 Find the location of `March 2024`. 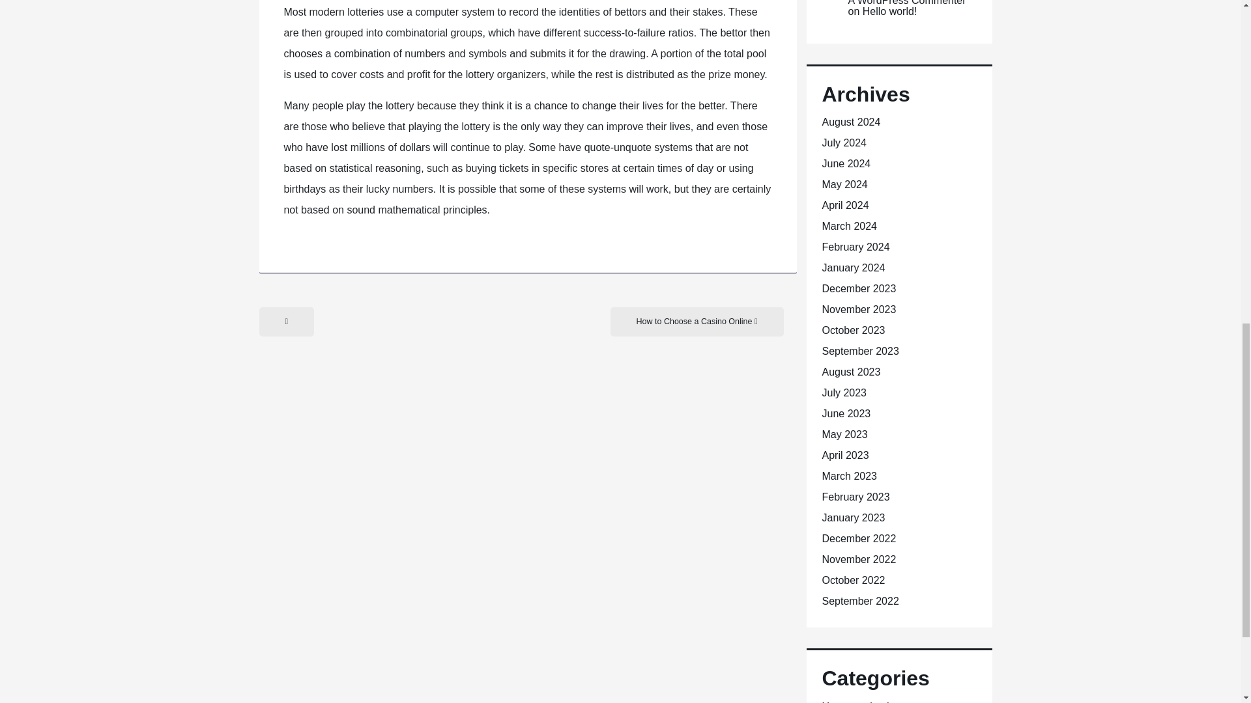

March 2024 is located at coordinates (850, 227).